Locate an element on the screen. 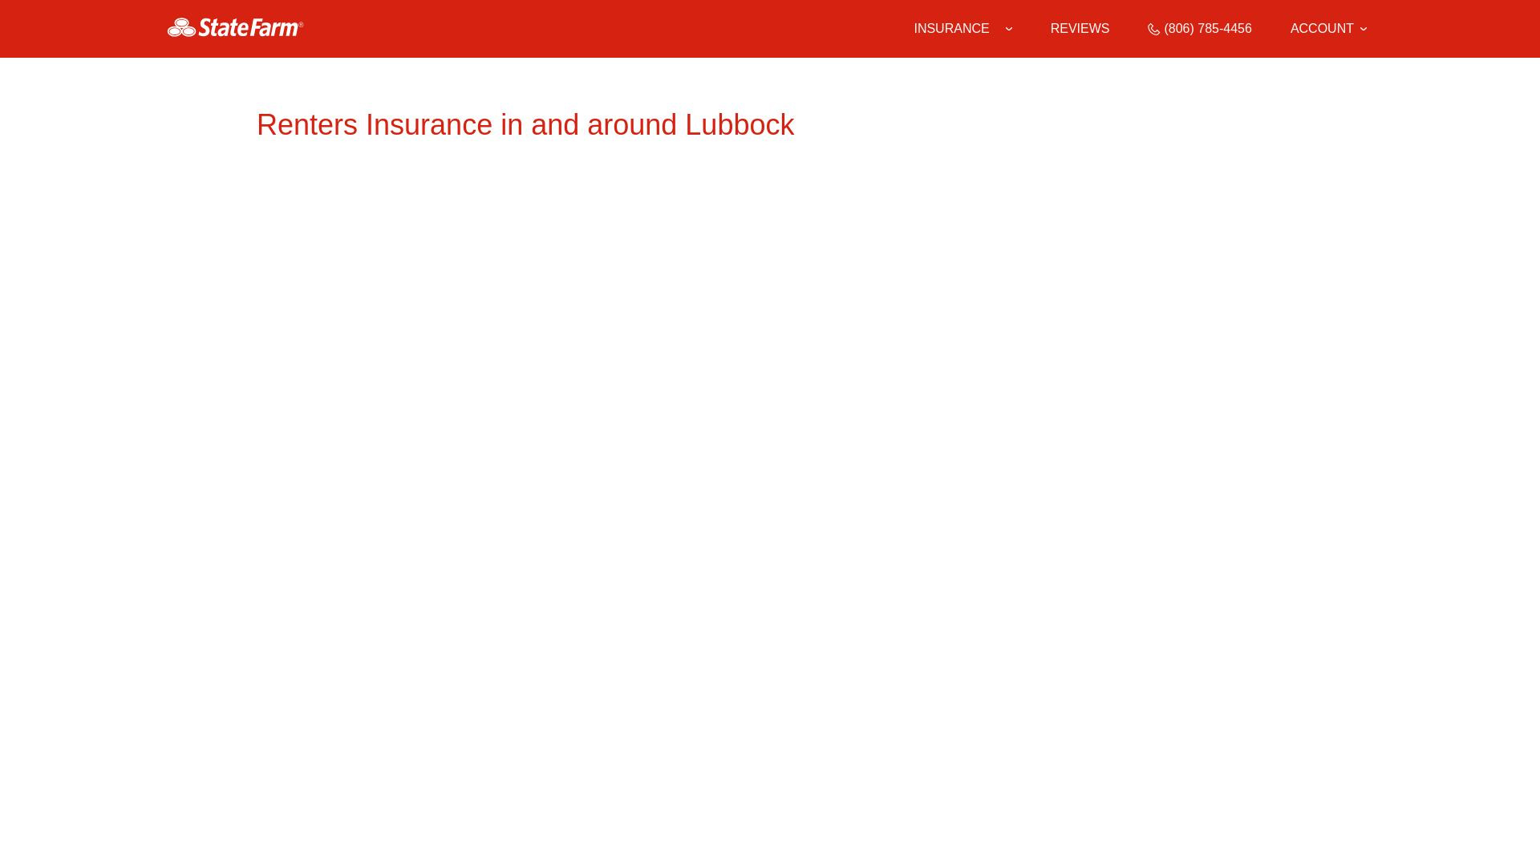  INSURANCE is located at coordinates (950, 29).